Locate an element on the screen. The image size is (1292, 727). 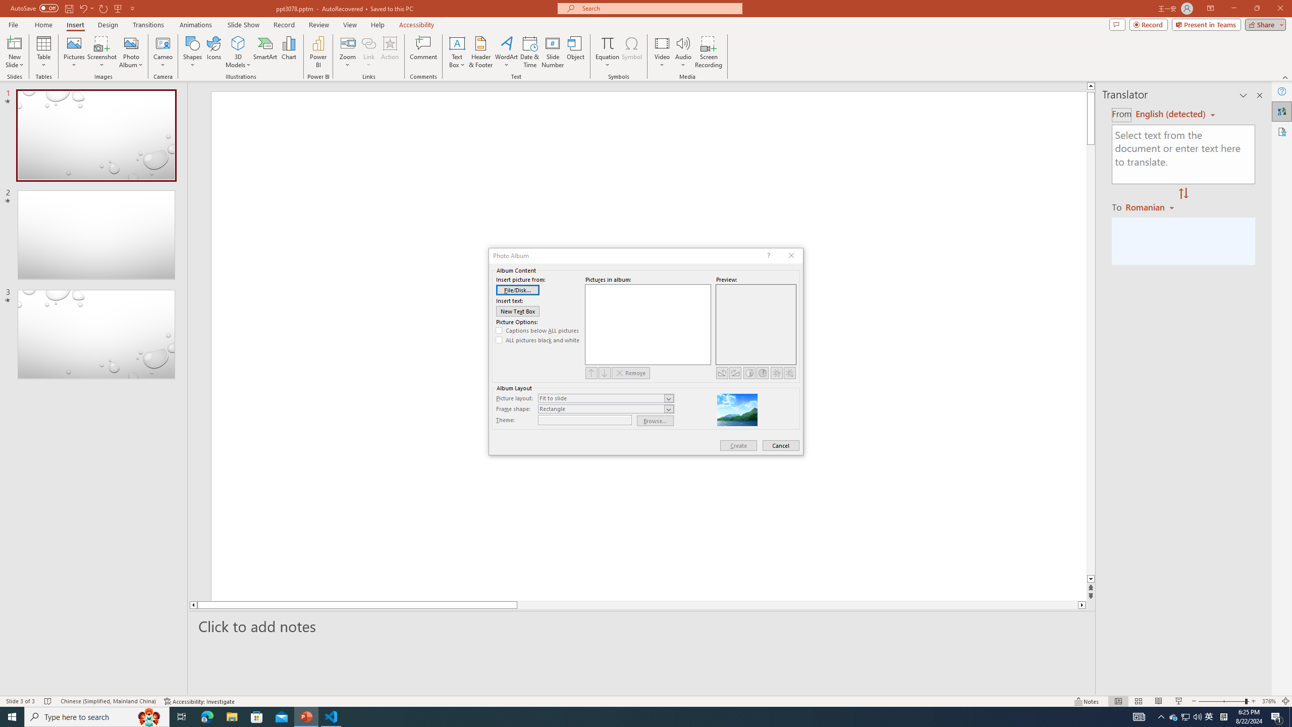
Less Contrast is located at coordinates (762, 373).